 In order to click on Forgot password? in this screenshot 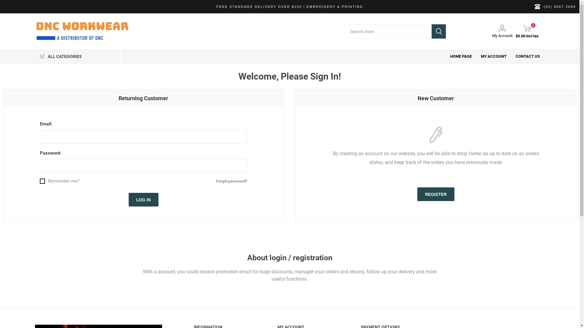, I will do `click(232, 181)`.